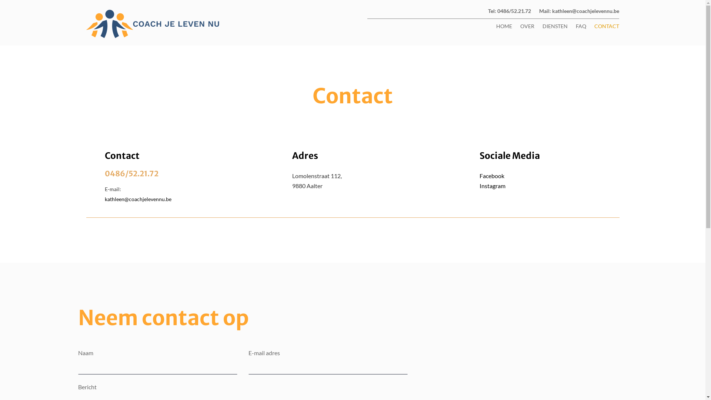 This screenshot has height=400, width=711. What do you see at coordinates (492, 176) in the screenshot?
I see `Facebook` at bounding box center [492, 176].